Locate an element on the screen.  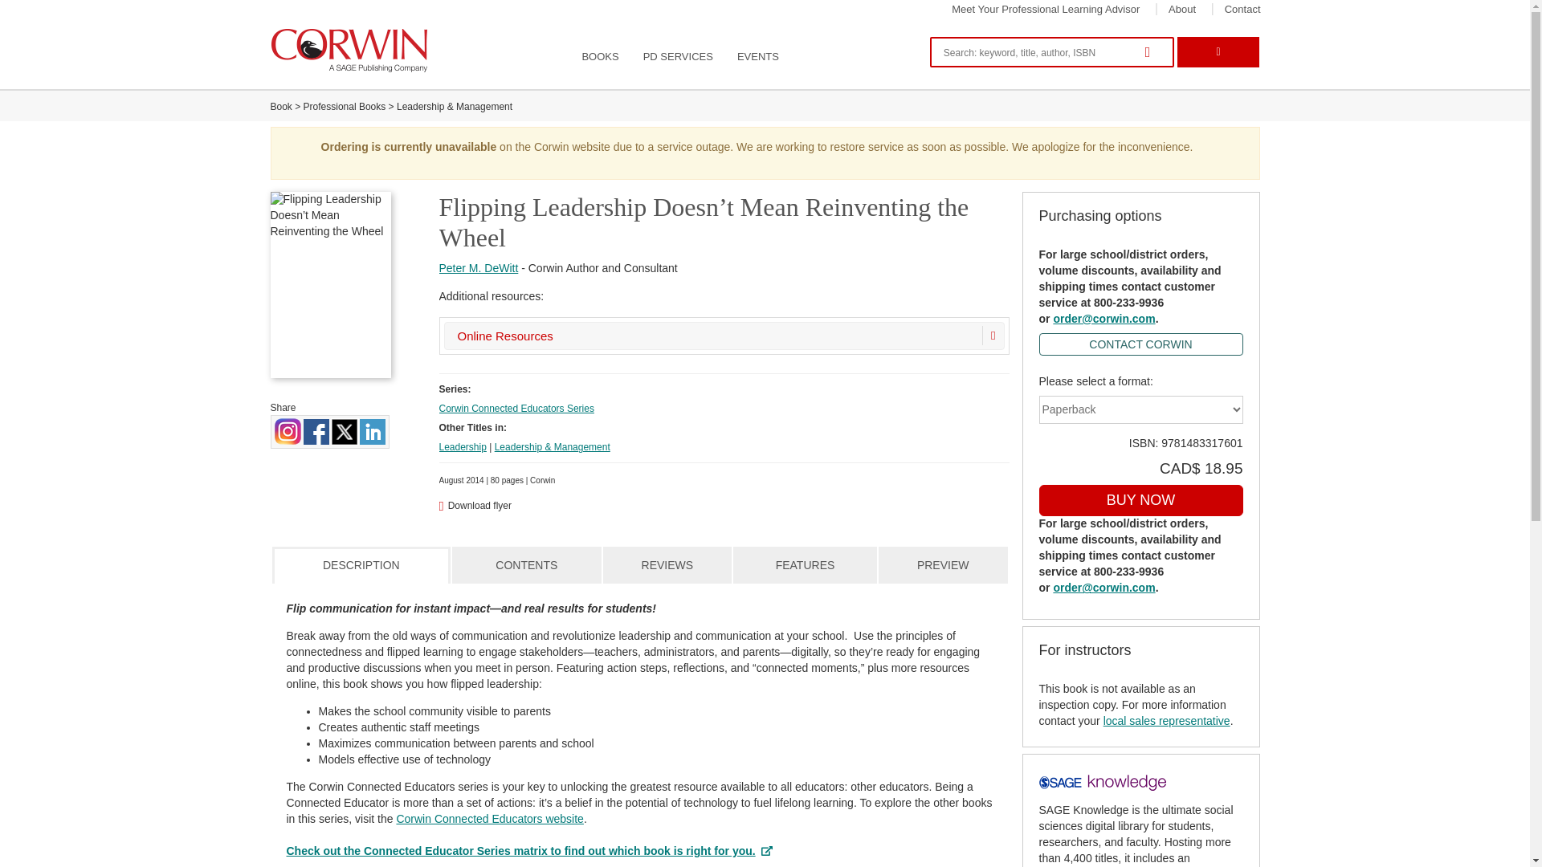
Contact is located at coordinates (1242, 10).